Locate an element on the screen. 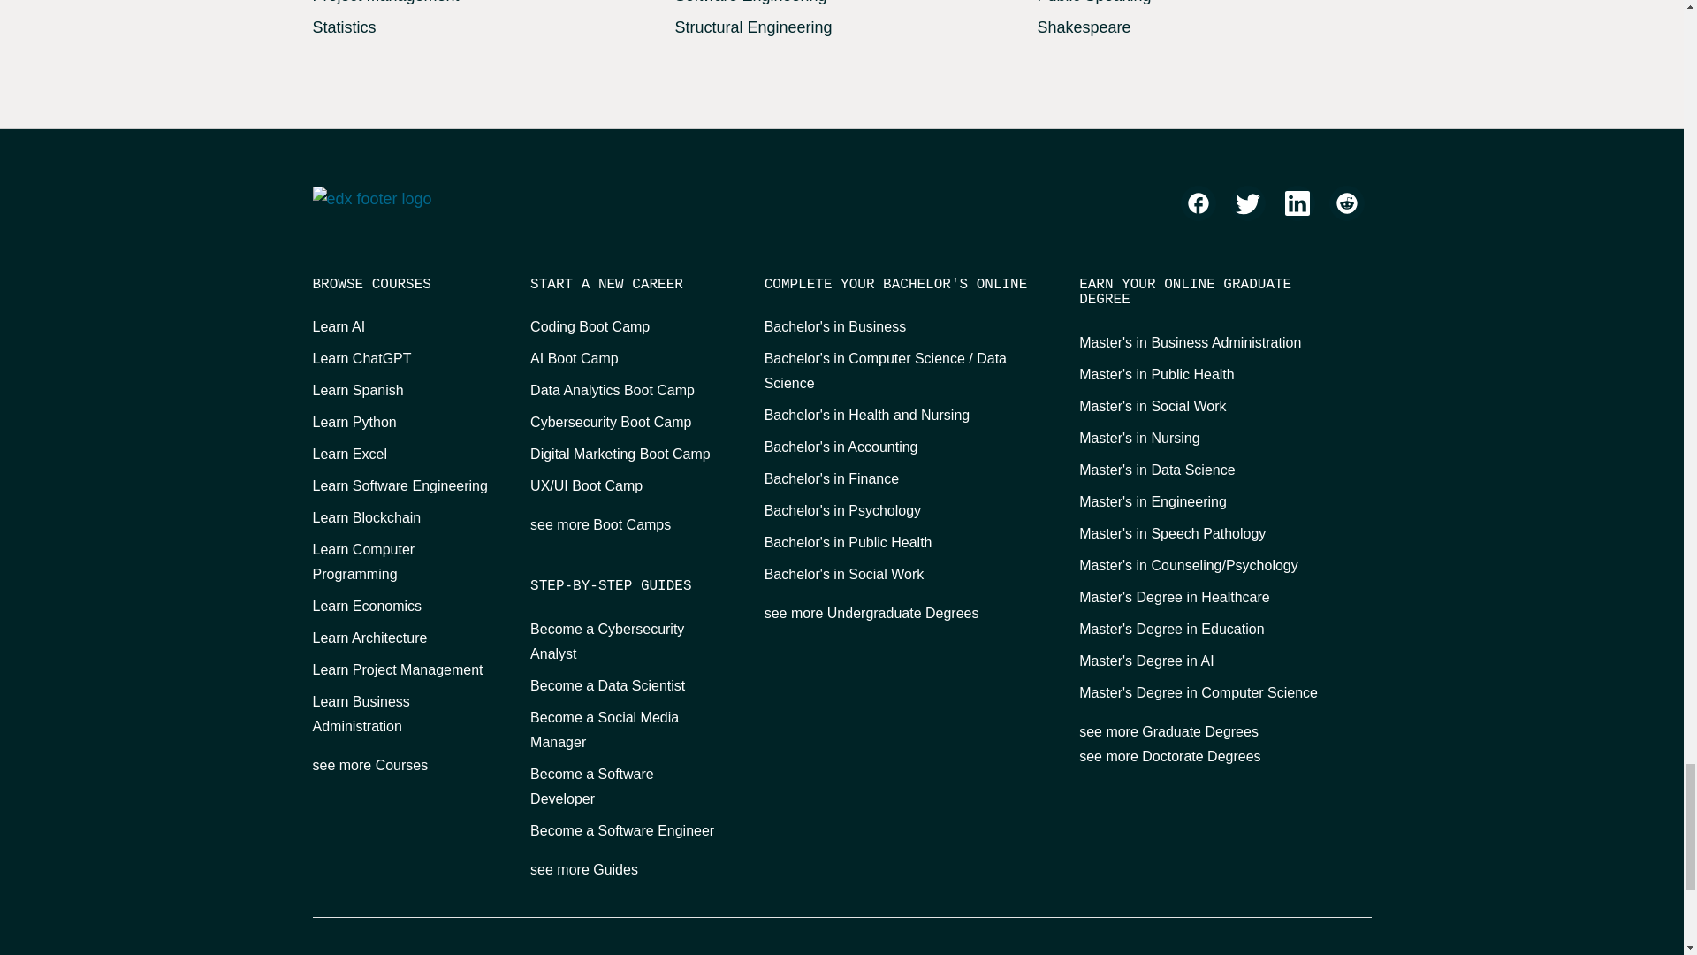  LinkedIn is located at coordinates (1297, 202).